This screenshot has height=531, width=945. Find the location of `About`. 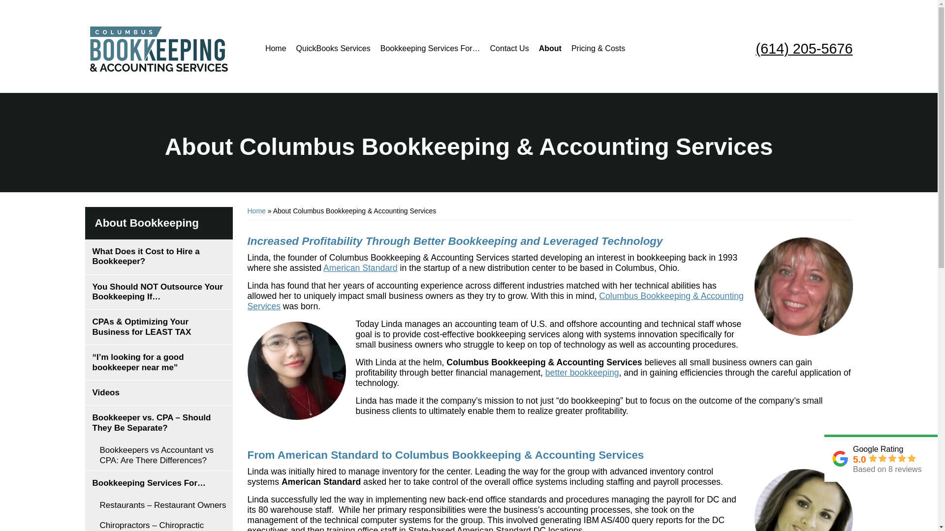

About is located at coordinates (550, 46).